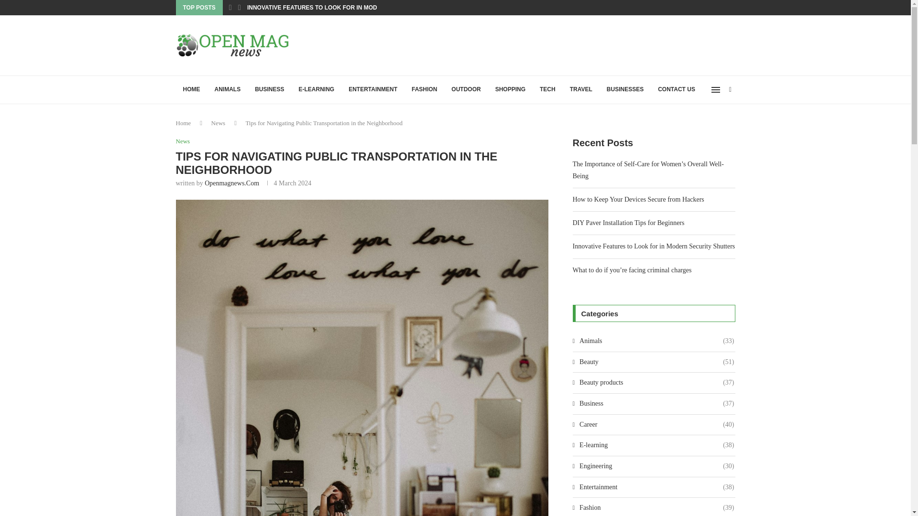  What do you see at coordinates (547, 90) in the screenshot?
I see `TECH` at bounding box center [547, 90].